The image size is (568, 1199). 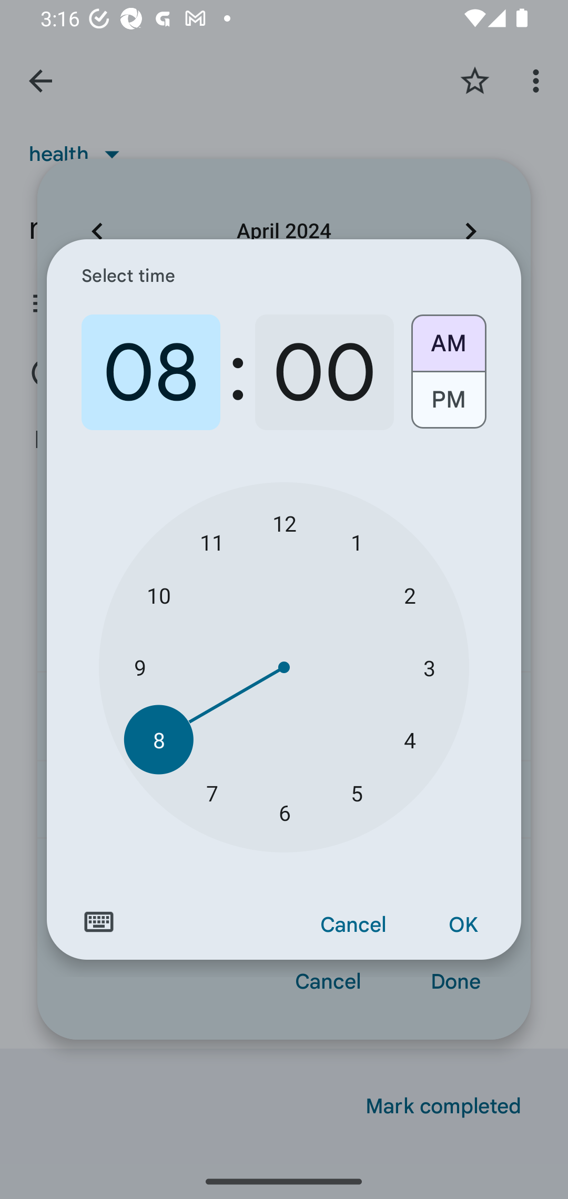 I want to click on 3 3 o'clock, so click(x=429, y=668).